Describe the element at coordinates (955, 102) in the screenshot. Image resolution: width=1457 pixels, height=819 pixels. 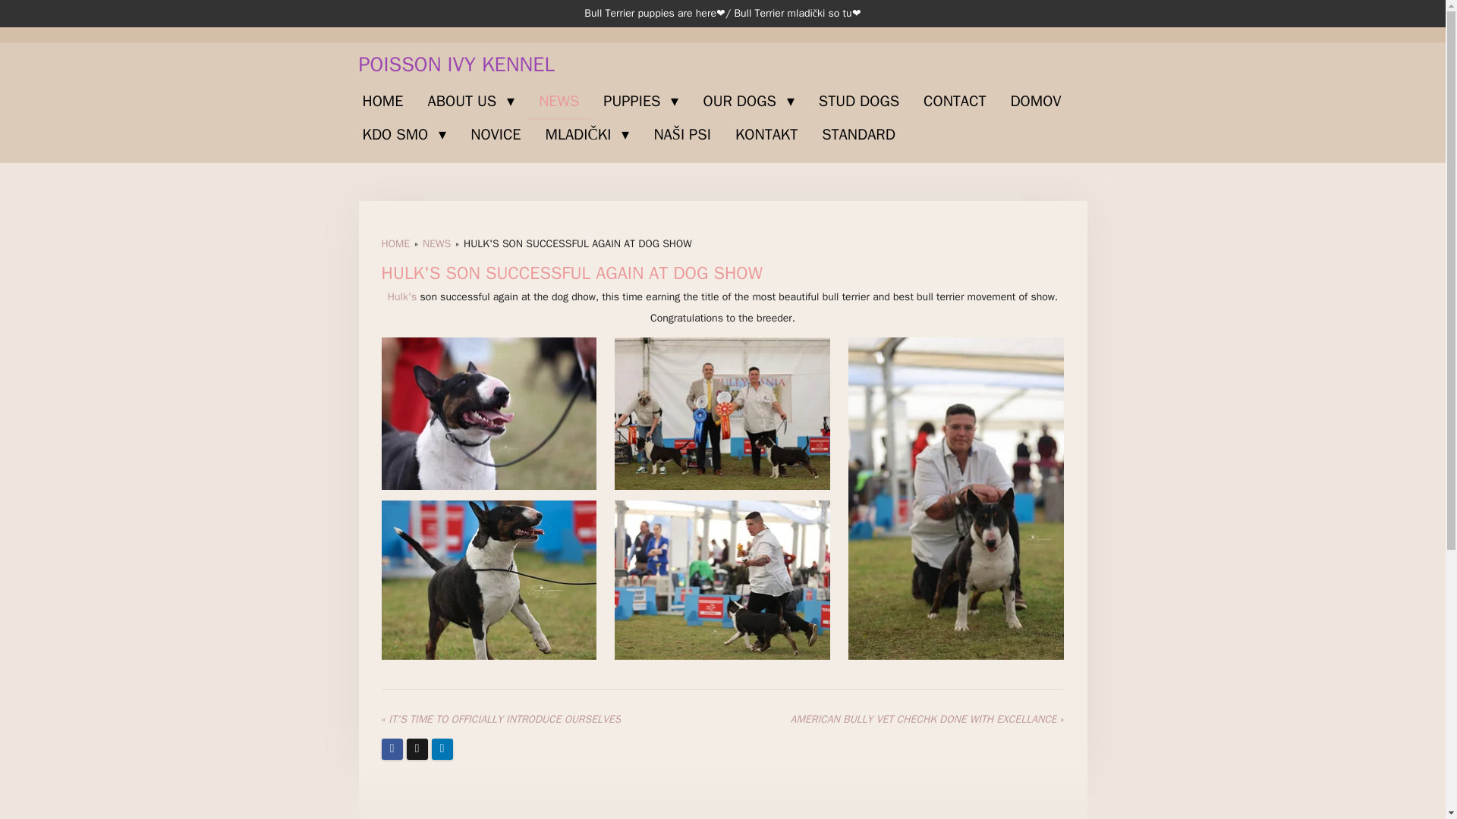
I see `CONTACT` at that location.